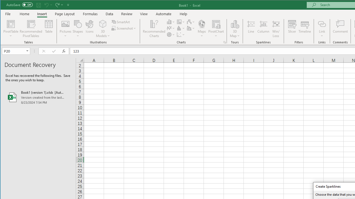  Describe the element at coordinates (305, 29) in the screenshot. I see `Timeline` at that location.